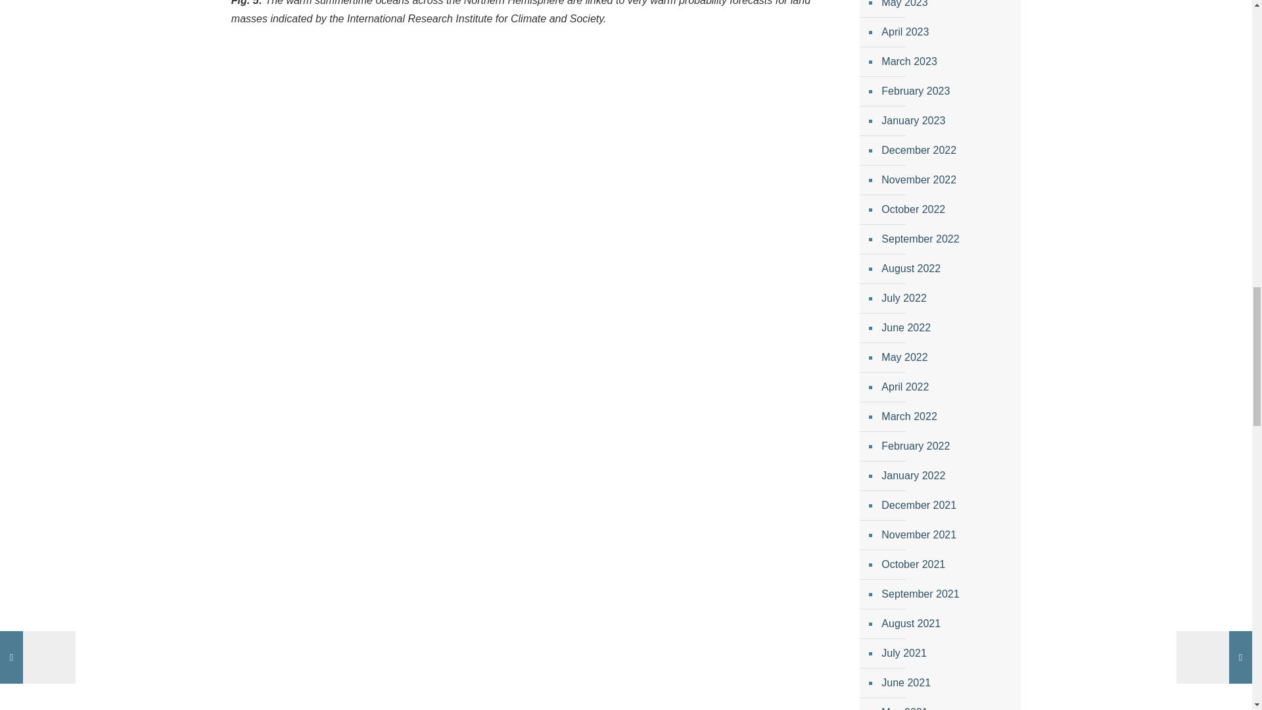 This screenshot has height=710, width=1262. Describe the element at coordinates (947, 33) in the screenshot. I see `April 2023` at that location.